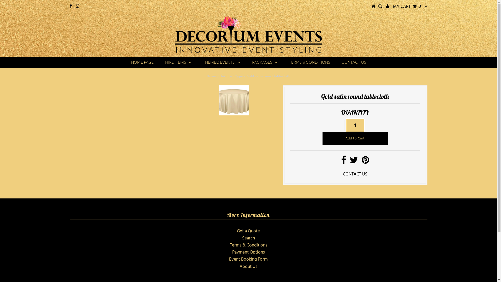 This screenshot has height=282, width=501. I want to click on HOME PAGE, so click(142, 62).